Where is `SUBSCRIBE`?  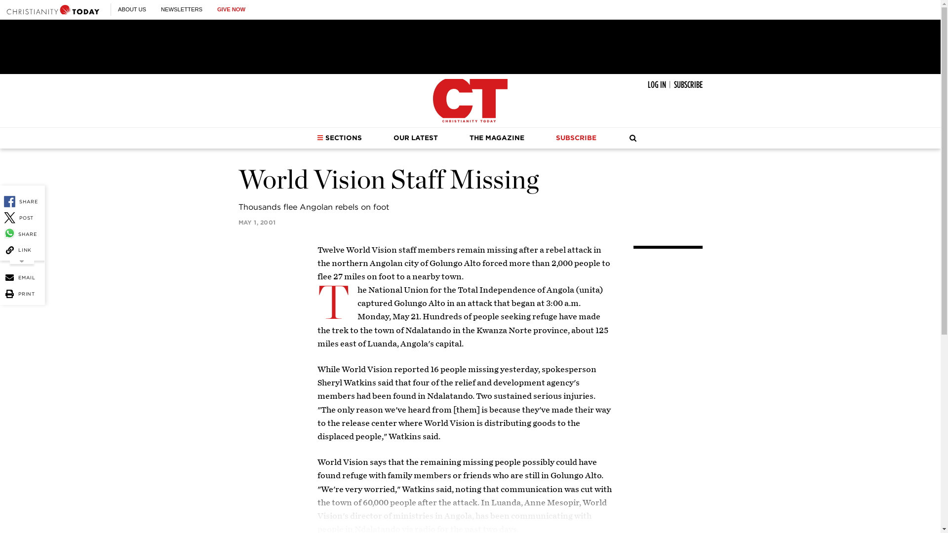
SUBSCRIBE is located at coordinates (687, 85).